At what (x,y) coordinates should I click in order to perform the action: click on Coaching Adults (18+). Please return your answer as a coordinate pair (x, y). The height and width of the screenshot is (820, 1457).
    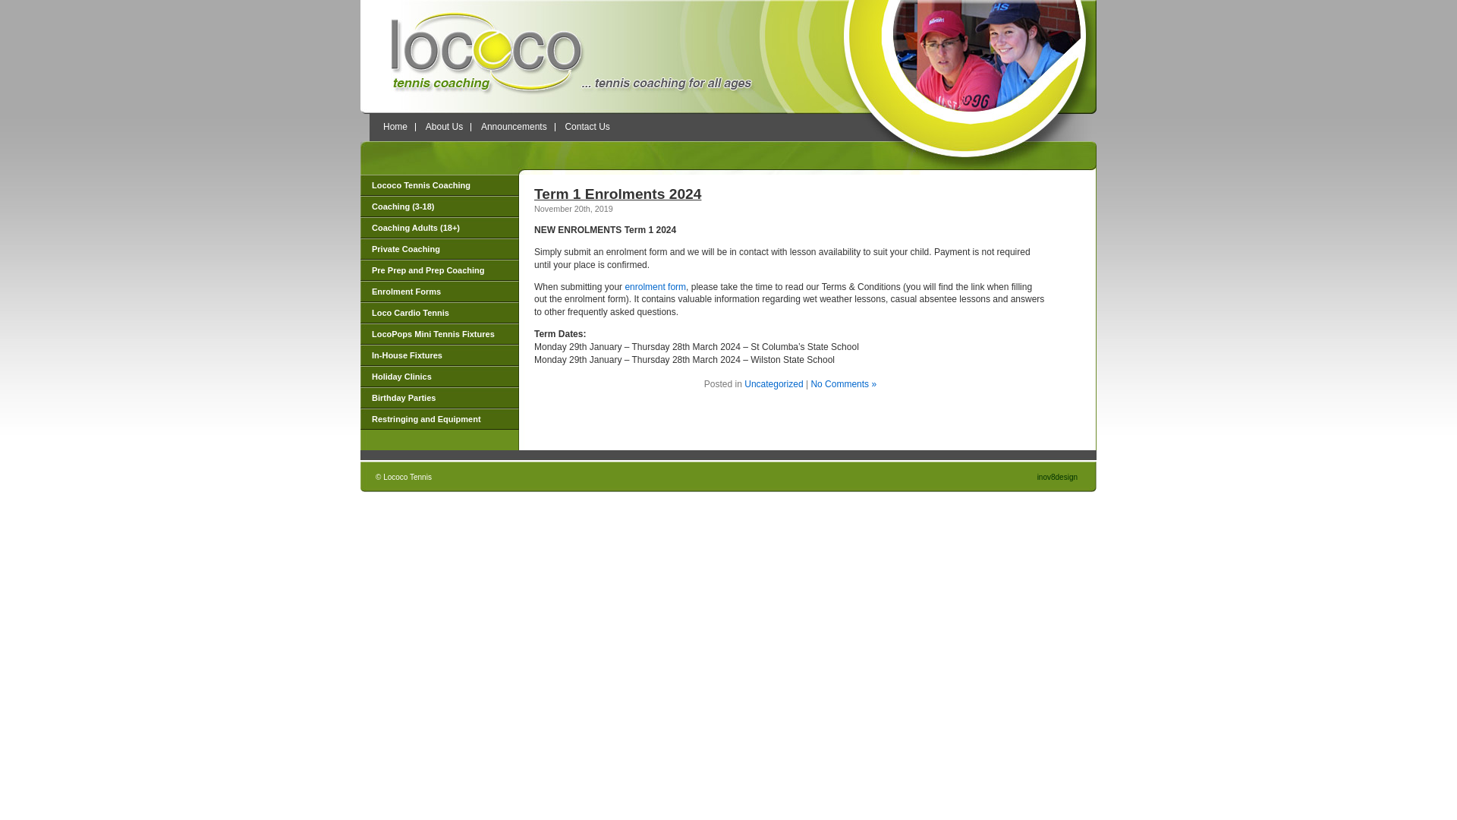
    Looking at the image, I should click on (440, 228).